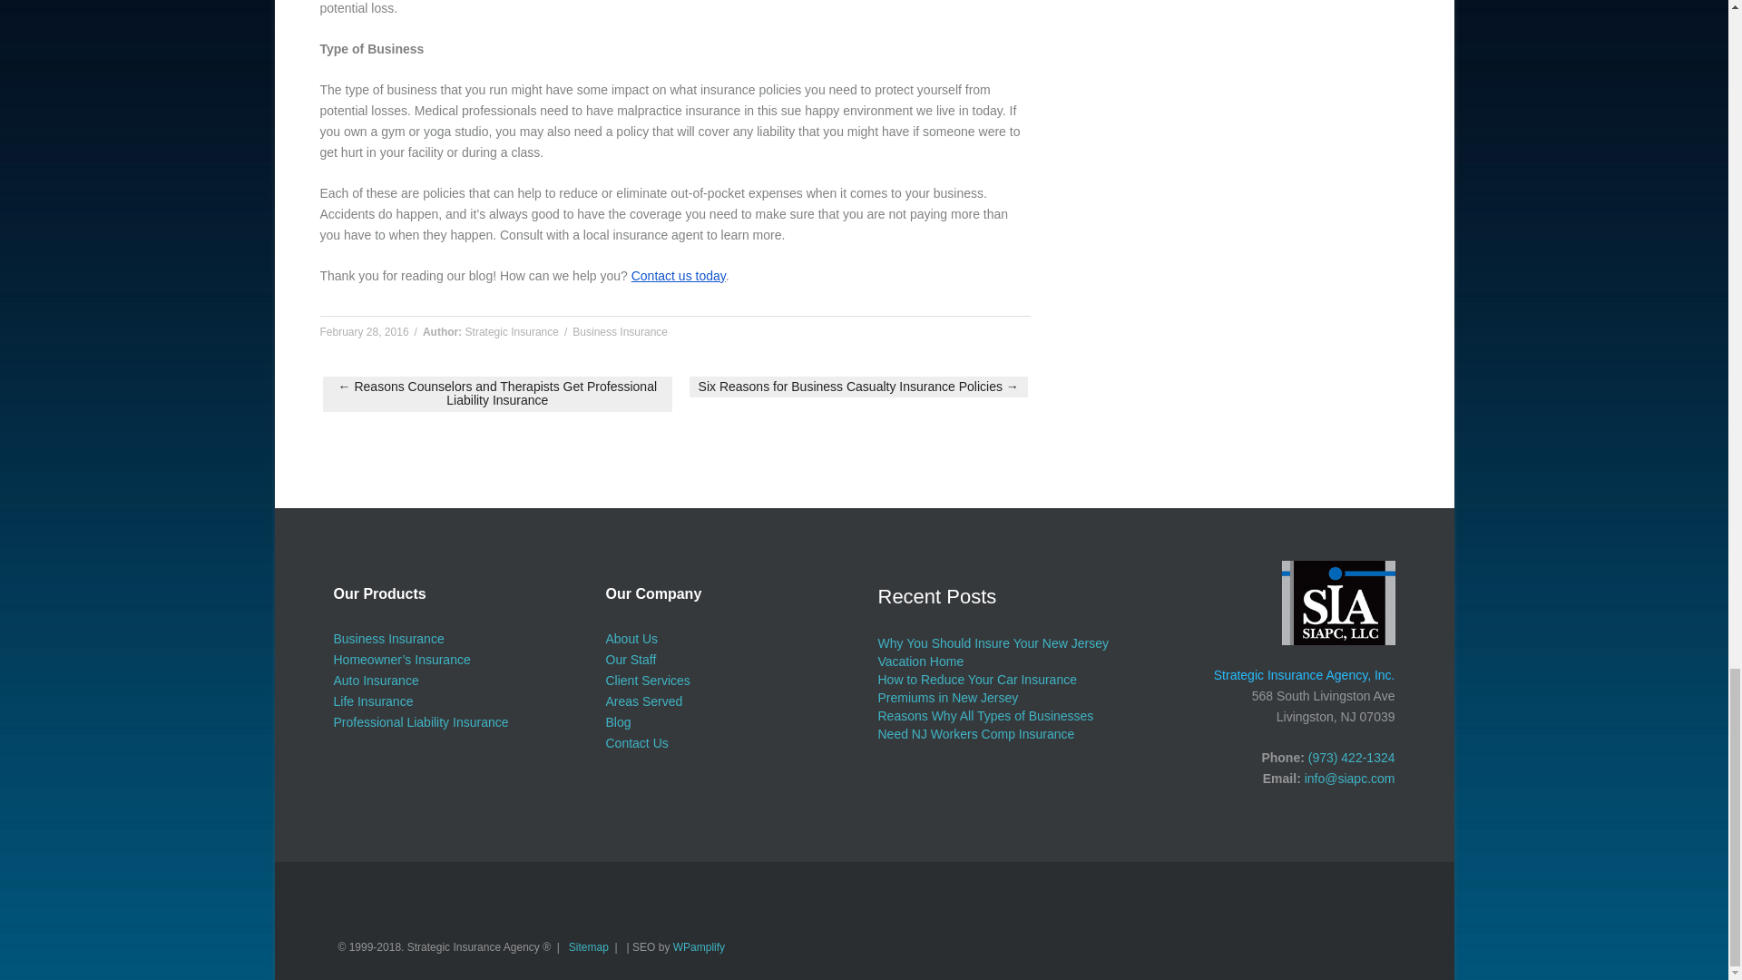  What do you see at coordinates (512, 331) in the screenshot?
I see `Strategic Insurance` at bounding box center [512, 331].